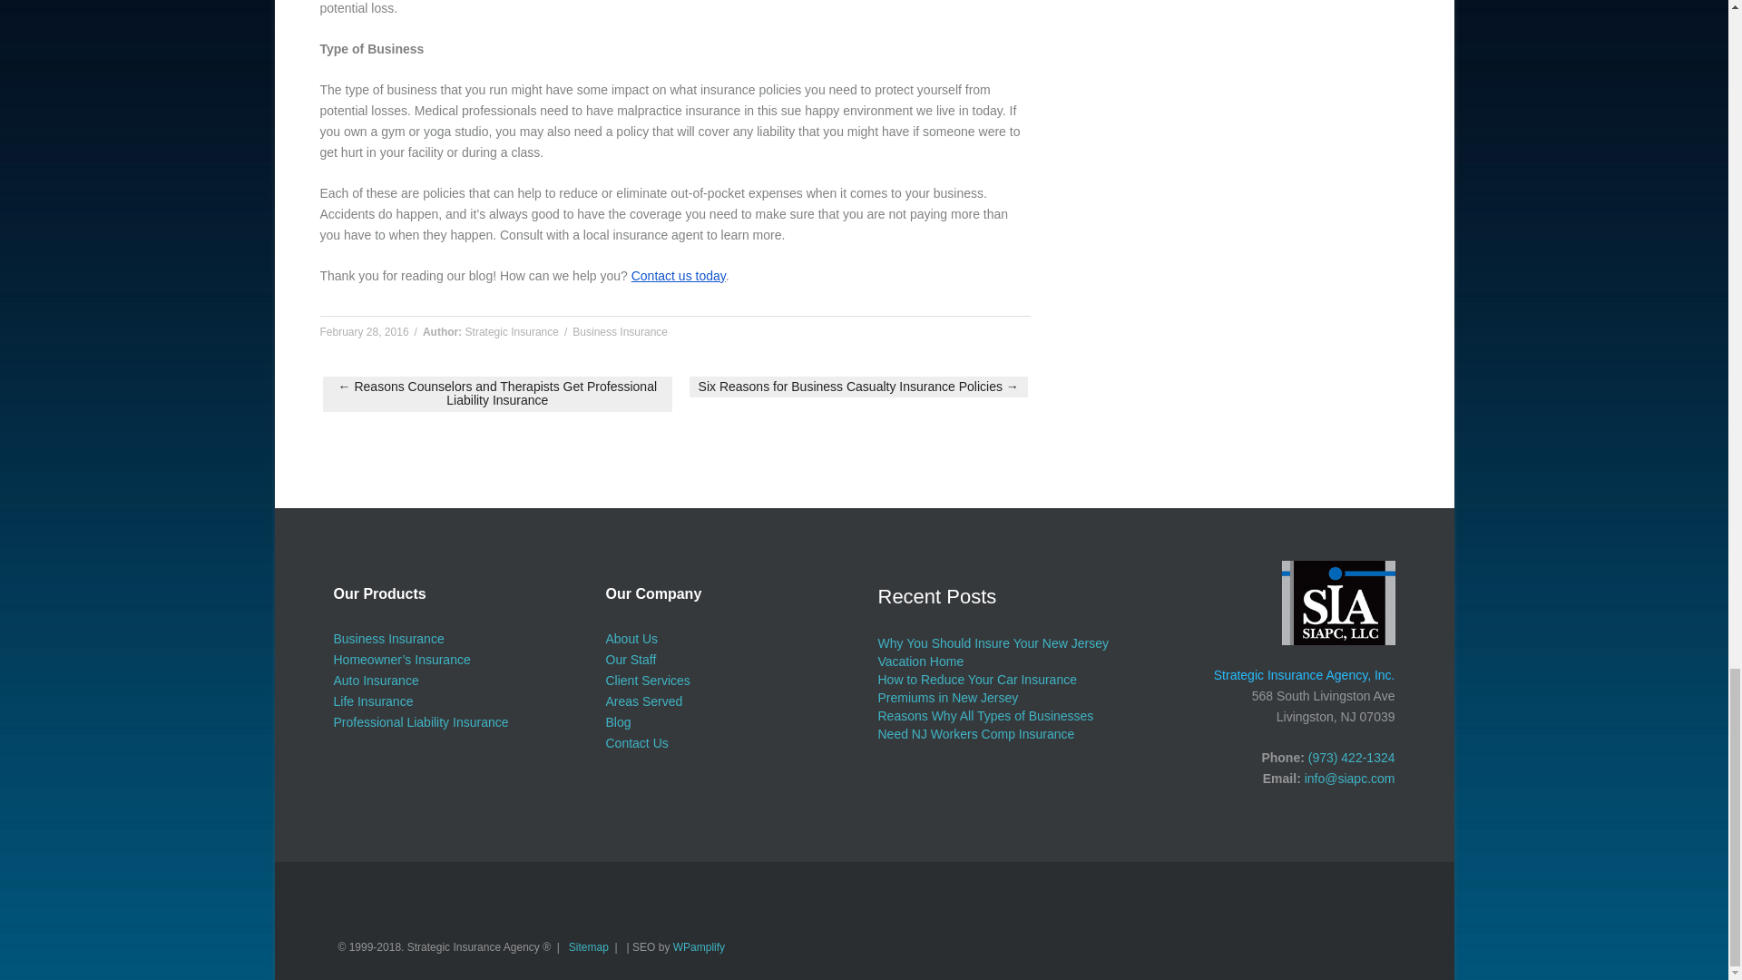  What do you see at coordinates (512, 331) in the screenshot?
I see `Strategic Insurance` at bounding box center [512, 331].